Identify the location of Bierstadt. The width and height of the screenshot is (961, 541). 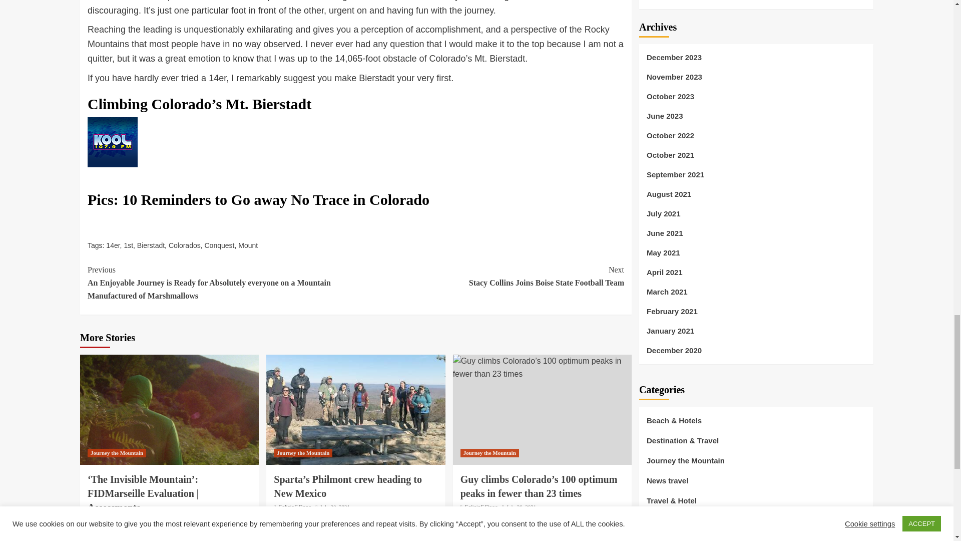
(295, 507).